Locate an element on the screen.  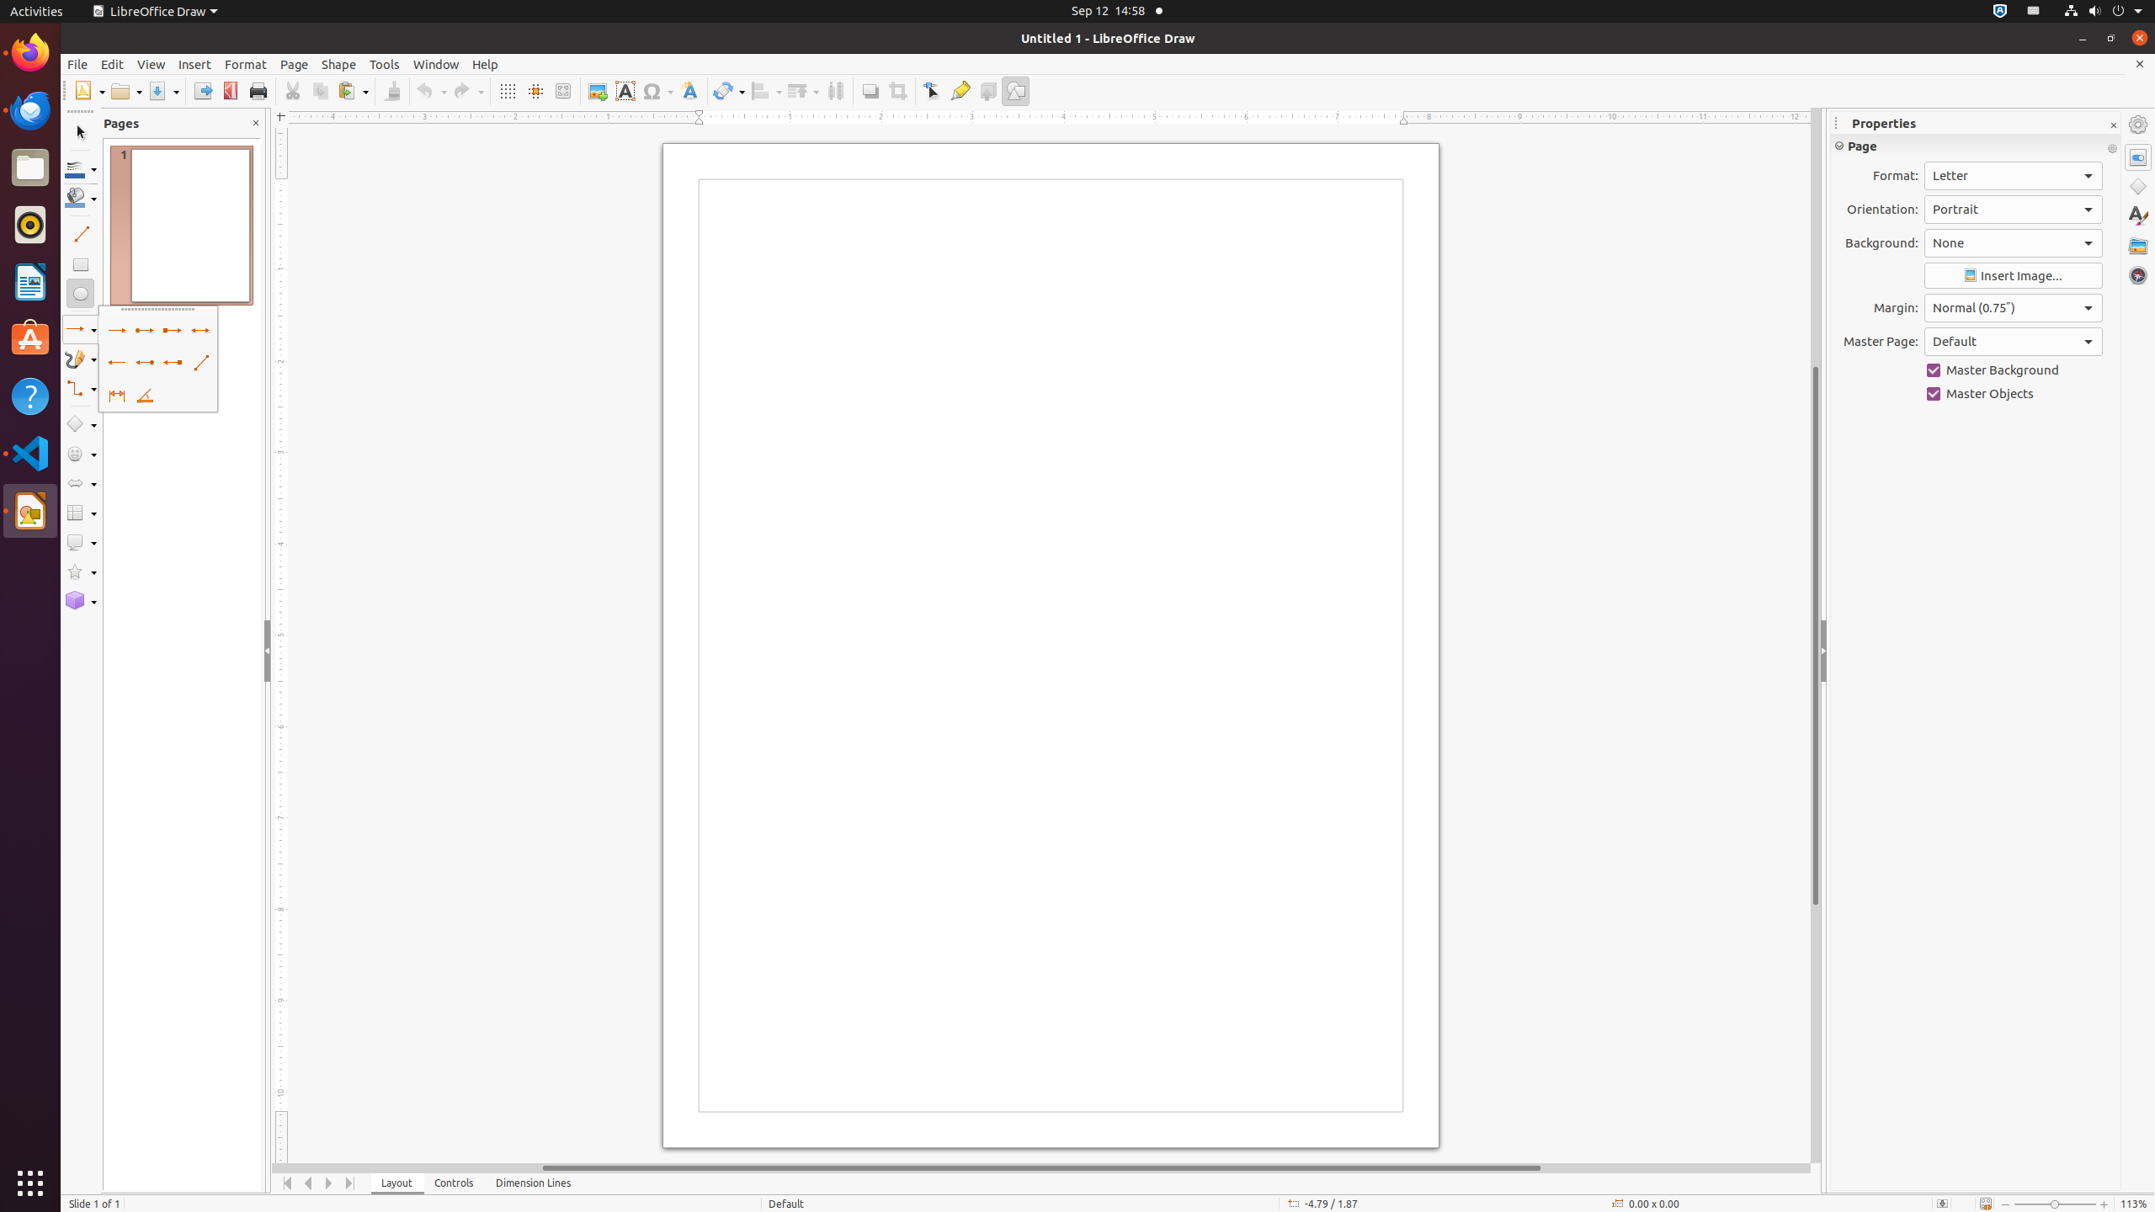
System is located at coordinates (2103, 12).